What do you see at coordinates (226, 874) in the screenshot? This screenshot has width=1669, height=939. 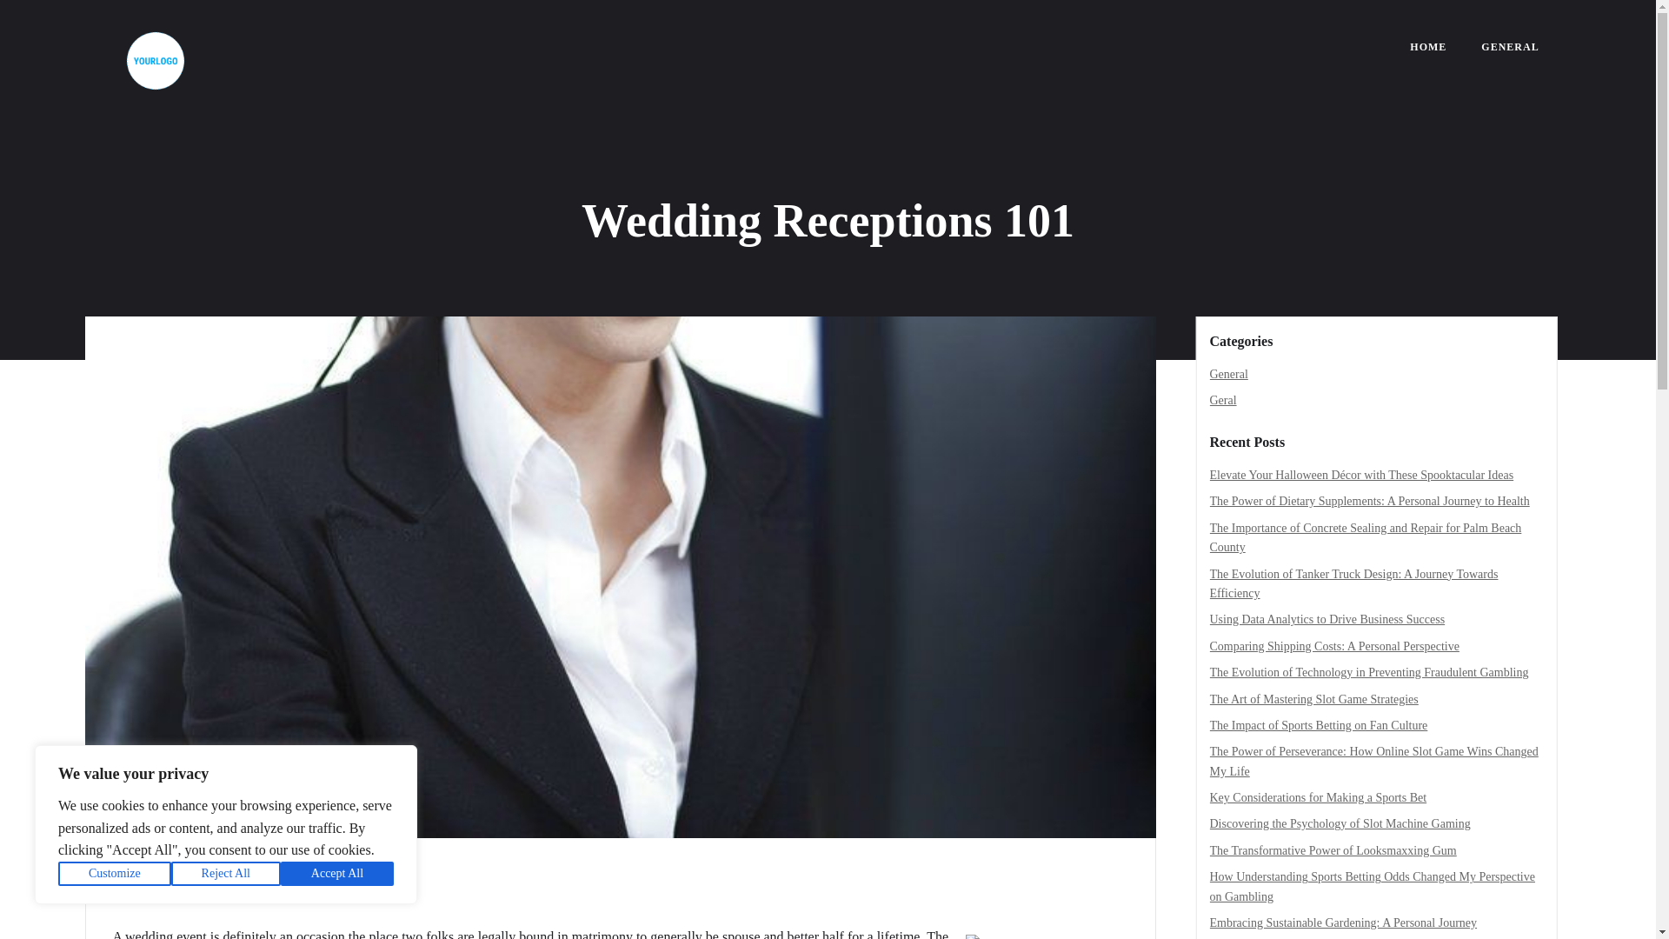 I see `Reject All` at bounding box center [226, 874].